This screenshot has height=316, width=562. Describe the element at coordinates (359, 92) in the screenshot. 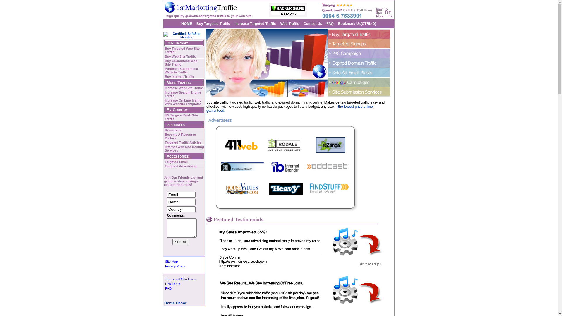

I see `Site Submission Services` at that location.